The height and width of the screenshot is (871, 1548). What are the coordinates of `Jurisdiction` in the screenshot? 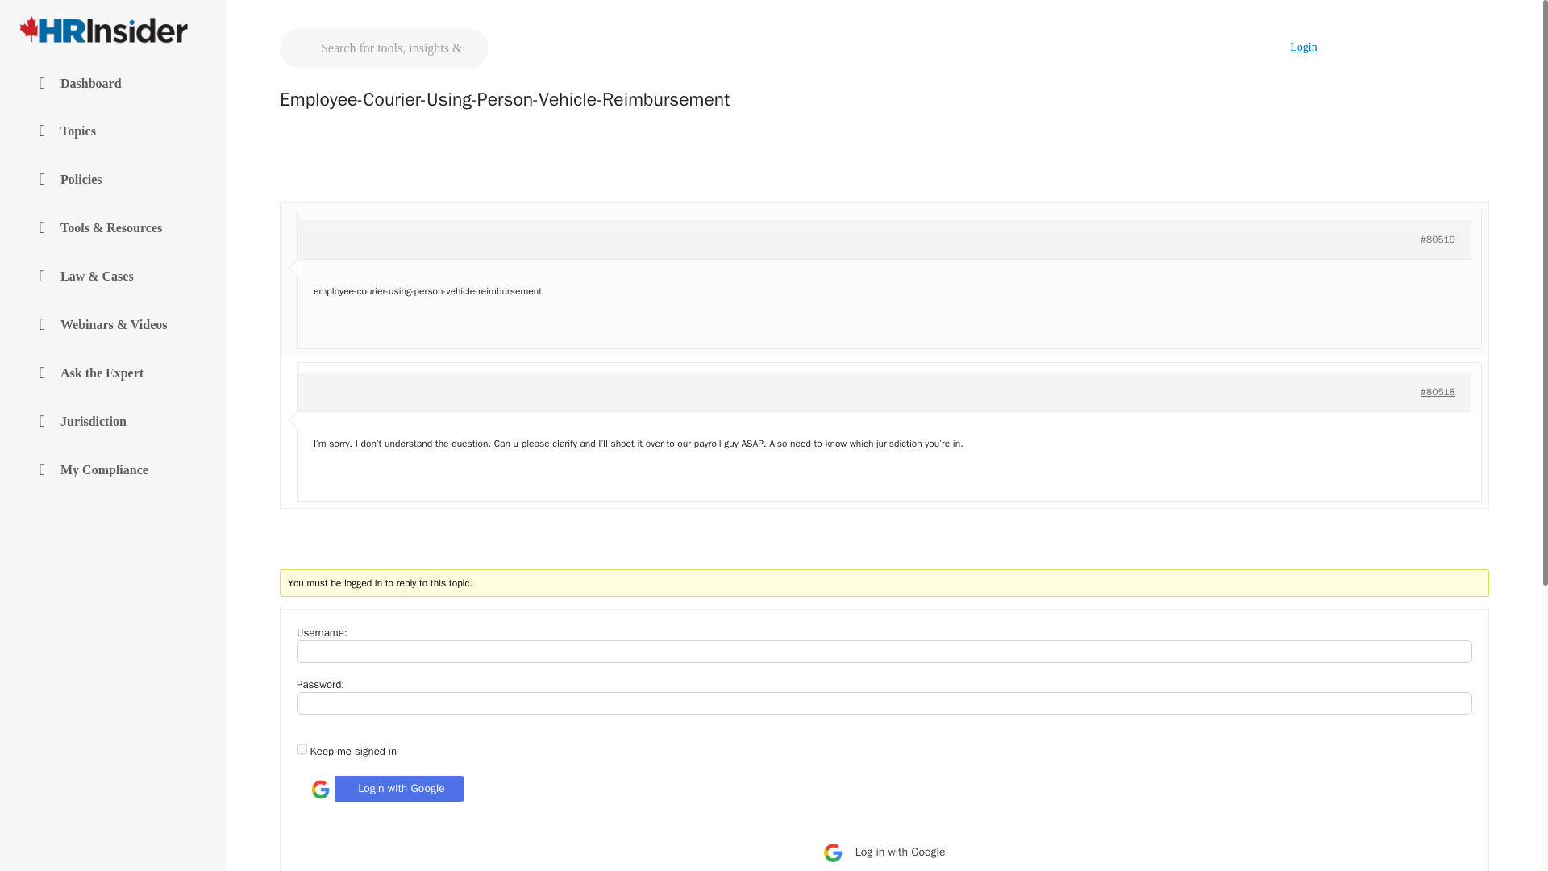 It's located at (113, 423).